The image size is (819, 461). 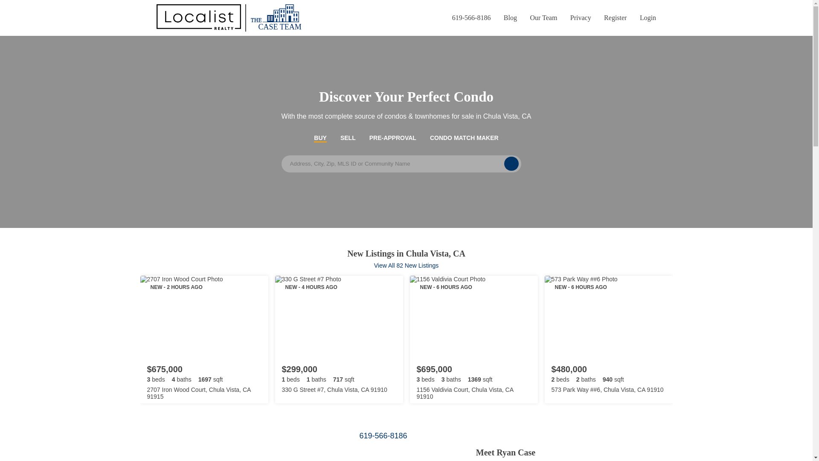 What do you see at coordinates (469, 18) in the screenshot?
I see `619-566-8186` at bounding box center [469, 18].